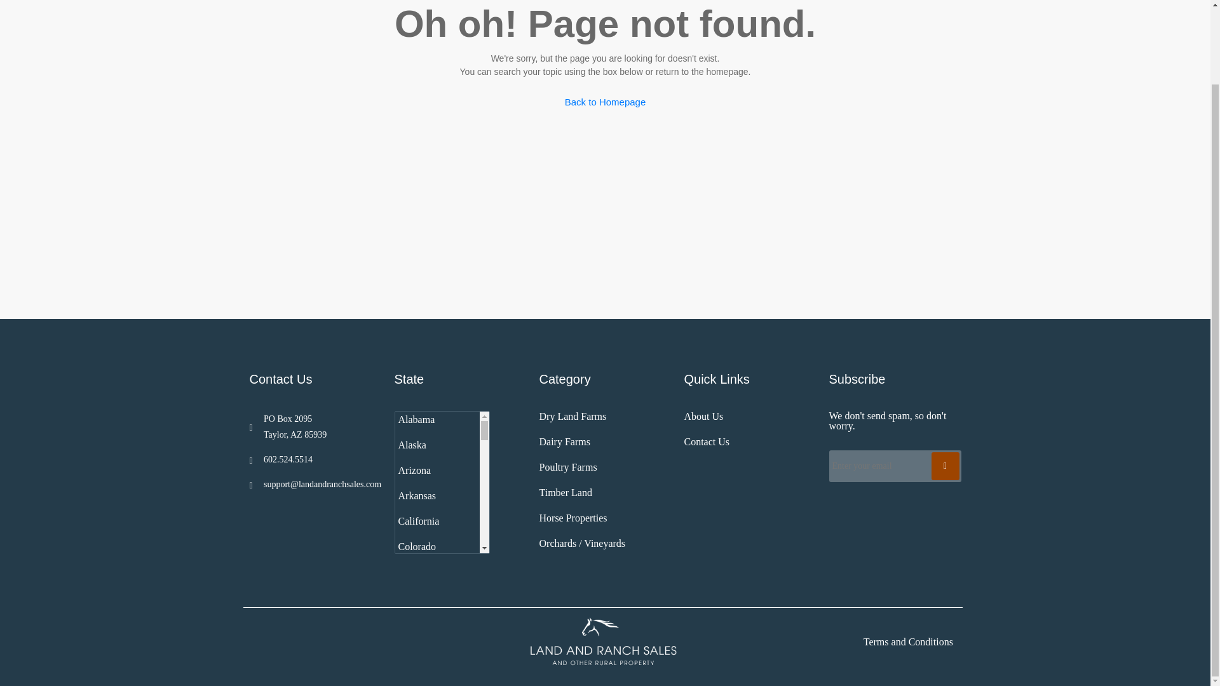 This screenshot has height=686, width=1220. What do you see at coordinates (436, 496) in the screenshot?
I see `Arkansas` at bounding box center [436, 496].